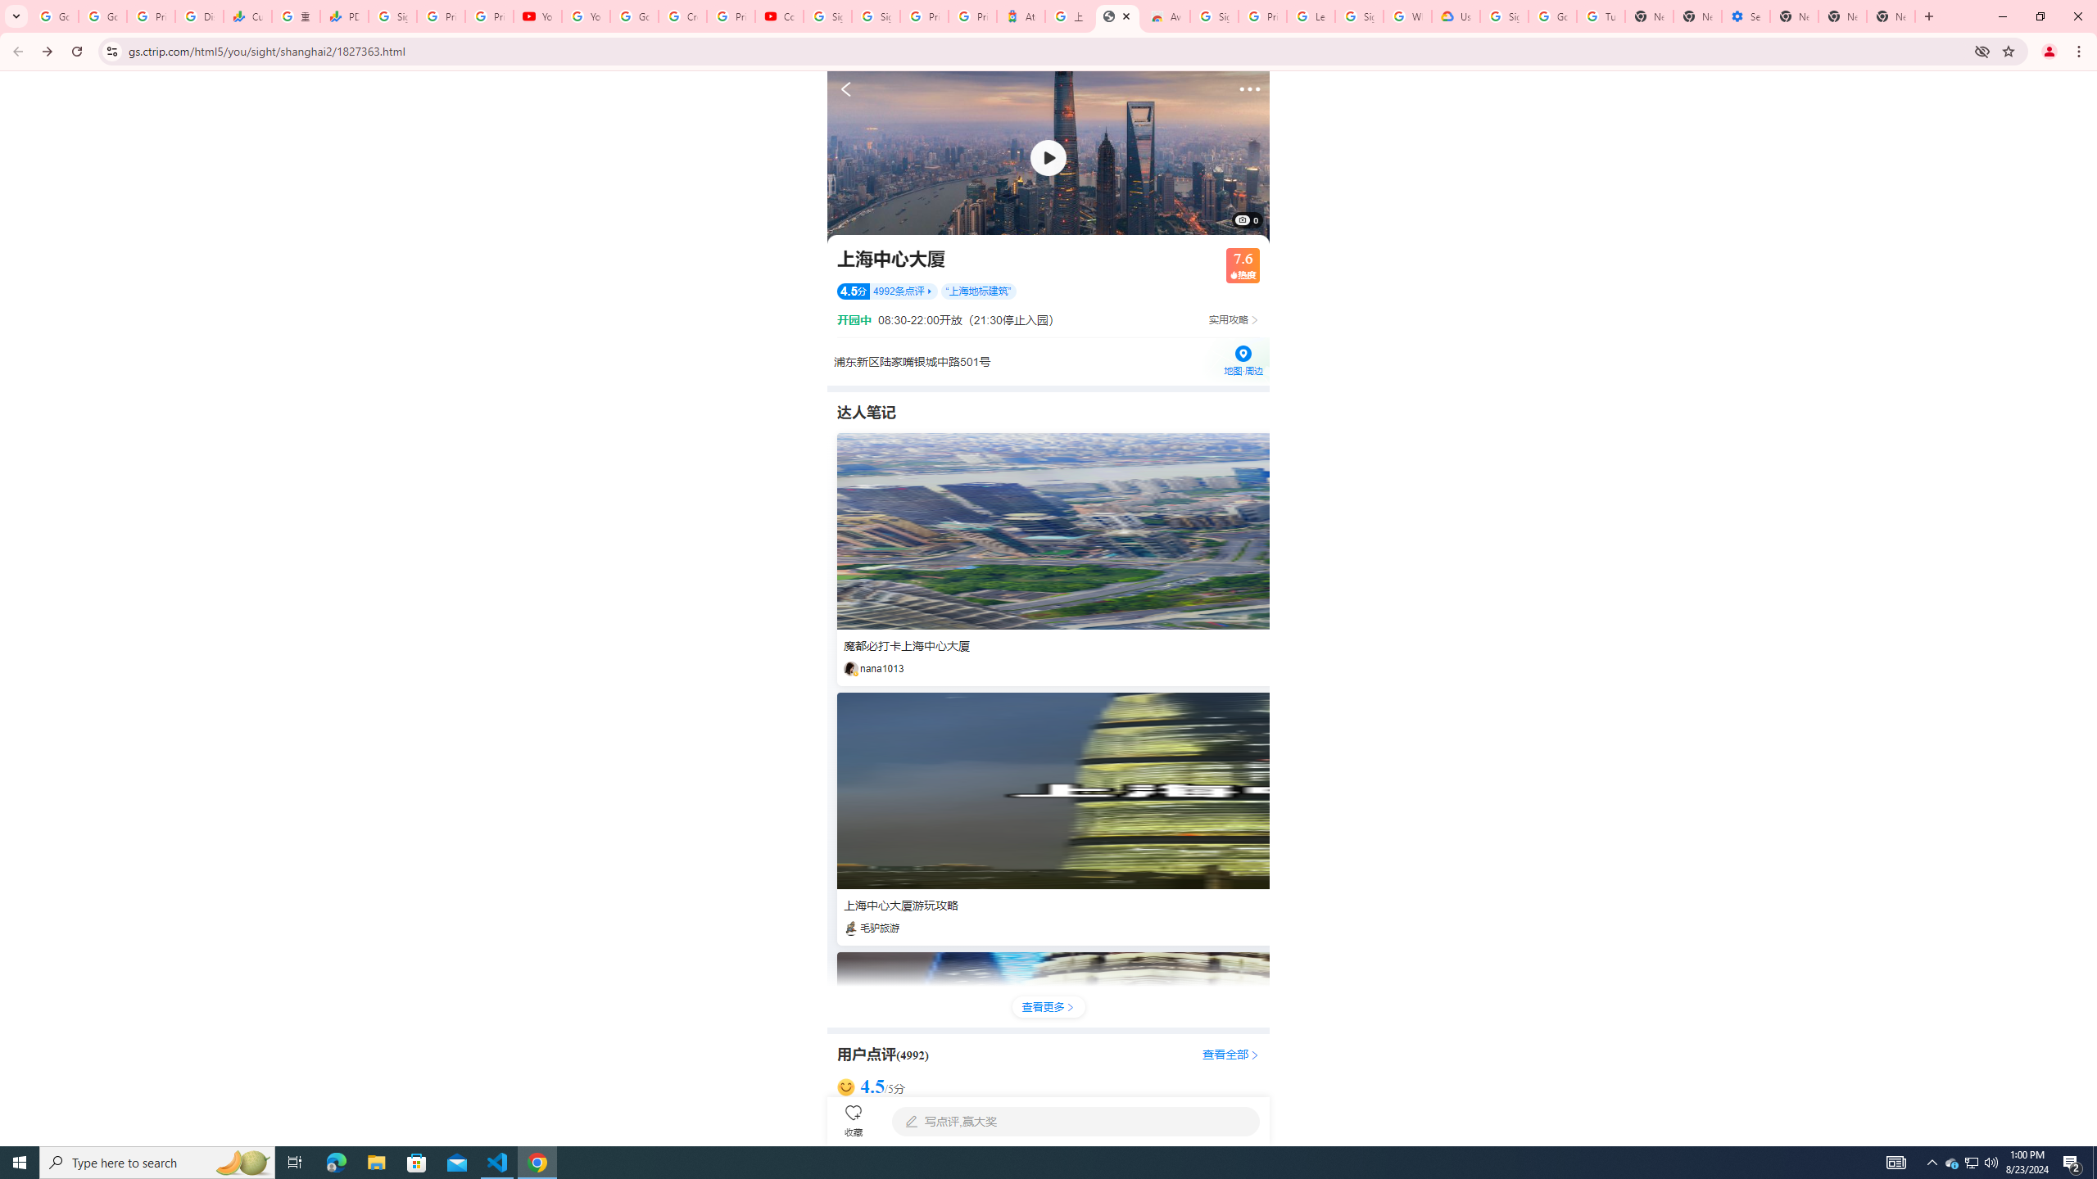 Image resolution: width=2097 pixels, height=1179 pixels. What do you see at coordinates (1551, 16) in the screenshot?
I see `Google Account Help` at bounding box center [1551, 16].